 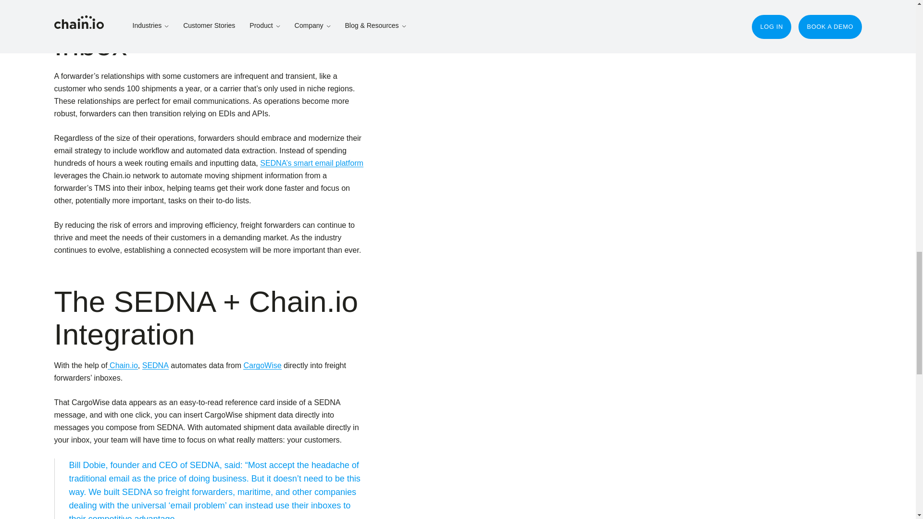 I want to click on Chain.io, so click(x=123, y=365).